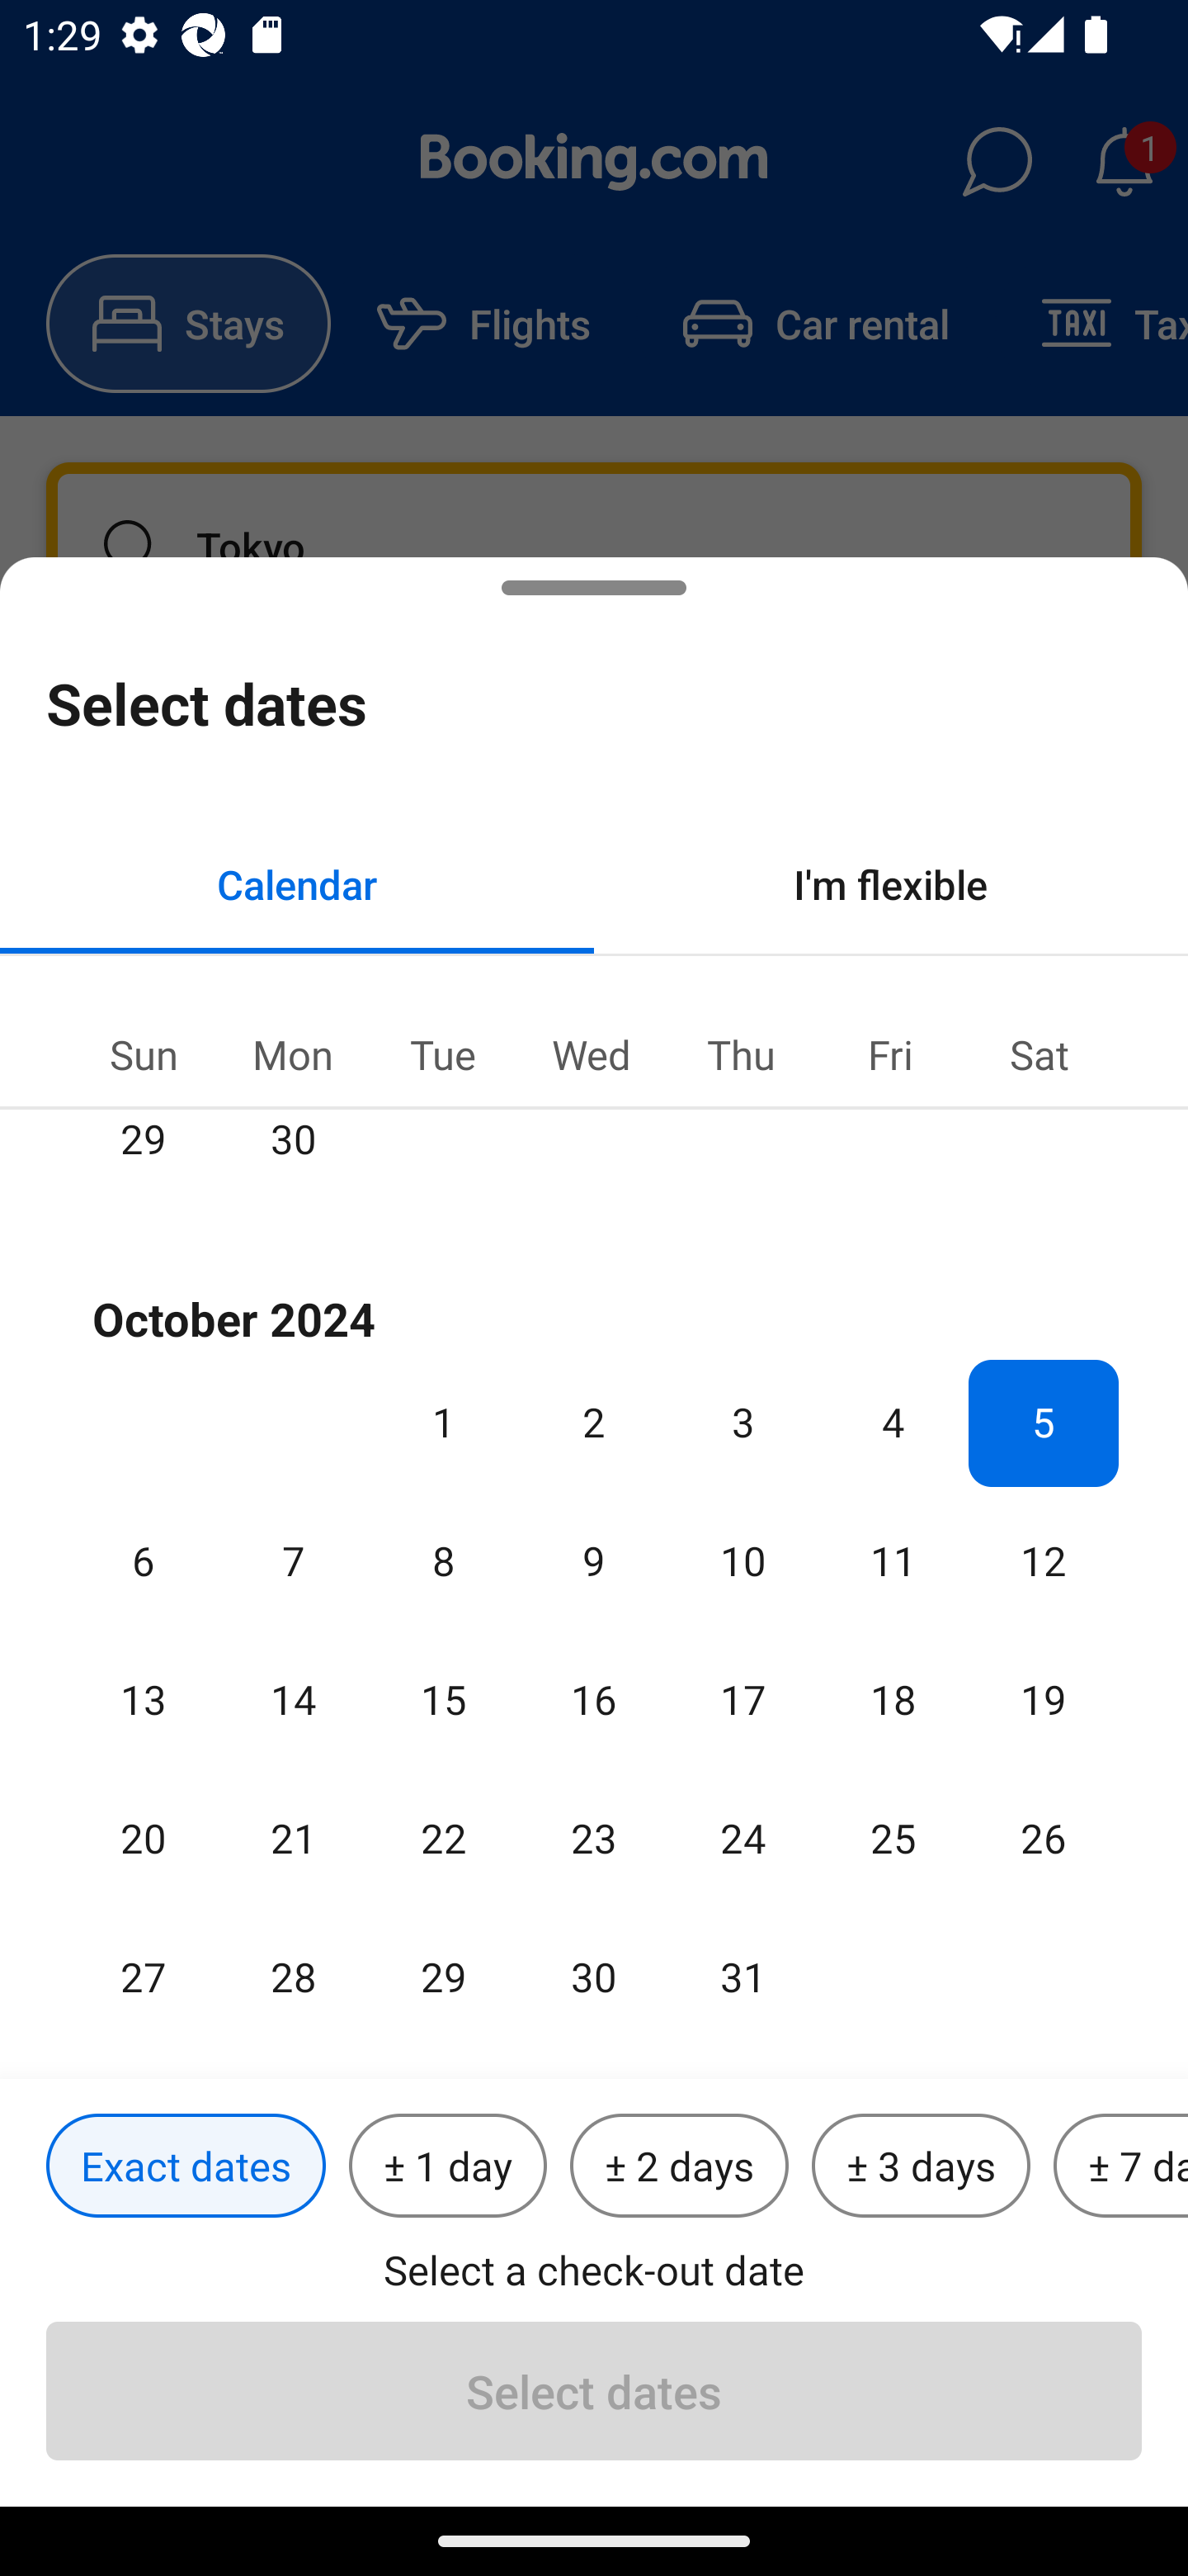 Image resolution: width=1188 pixels, height=2576 pixels. Describe the element at coordinates (680, 2166) in the screenshot. I see `± 2 days` at that location.